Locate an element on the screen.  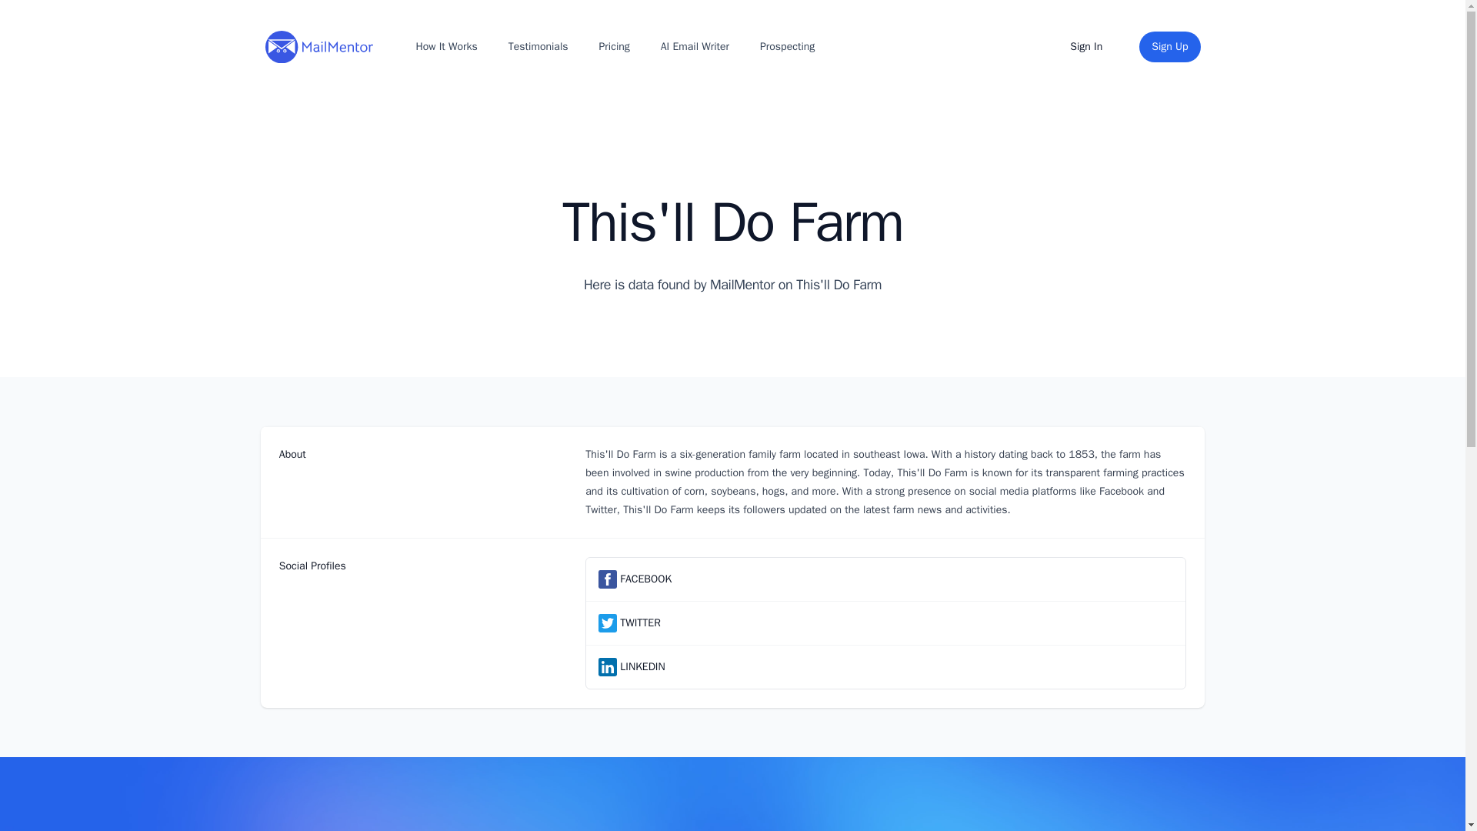
linkedin is located at coordinates (608, 667).